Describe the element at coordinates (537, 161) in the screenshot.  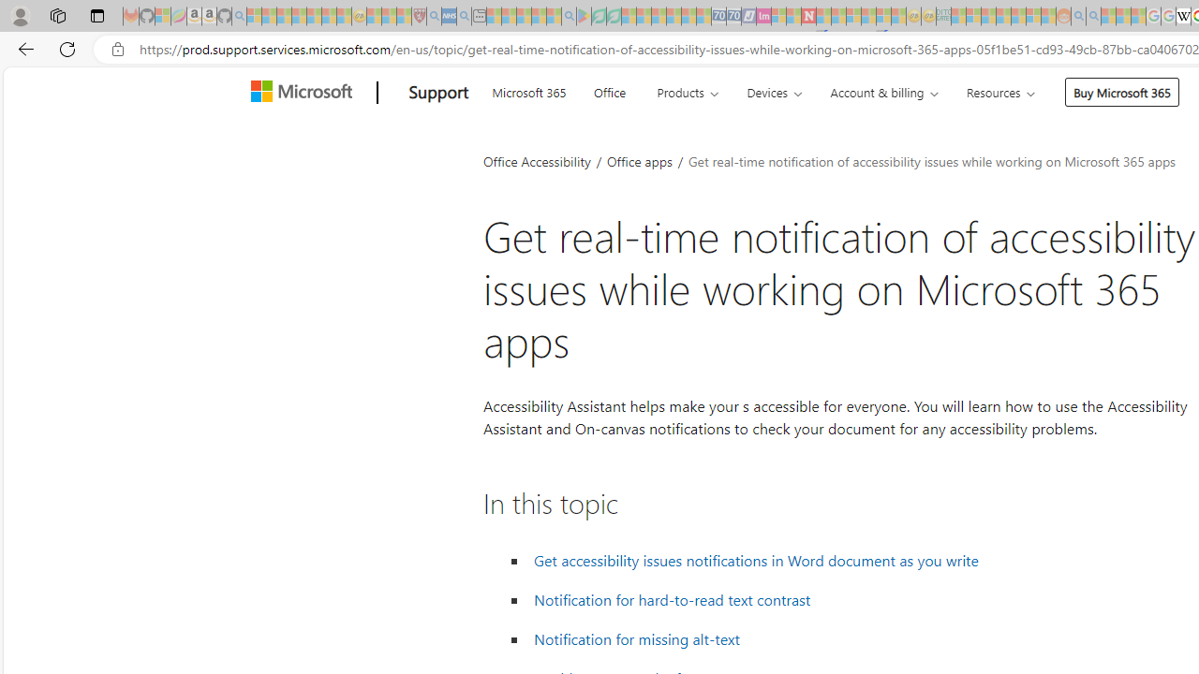
I see `Office Accessibility` at that location.